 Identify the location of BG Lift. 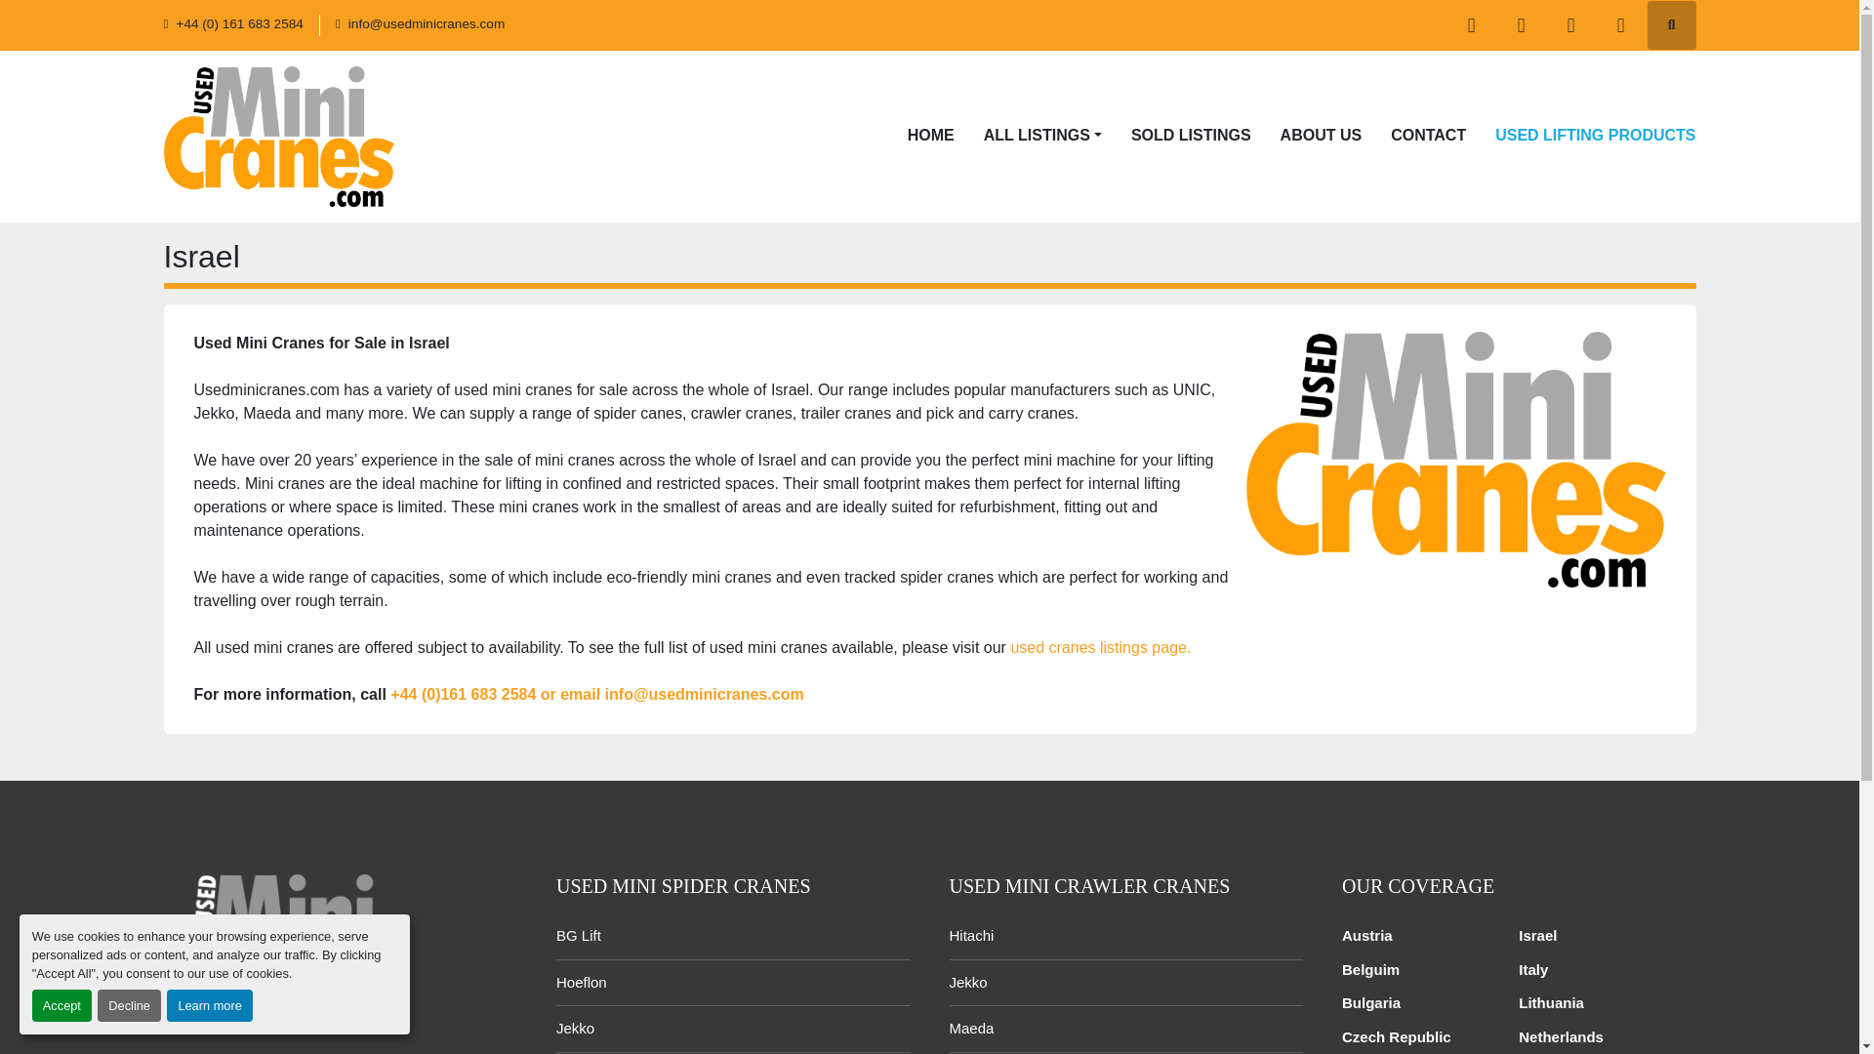
(579, 935).